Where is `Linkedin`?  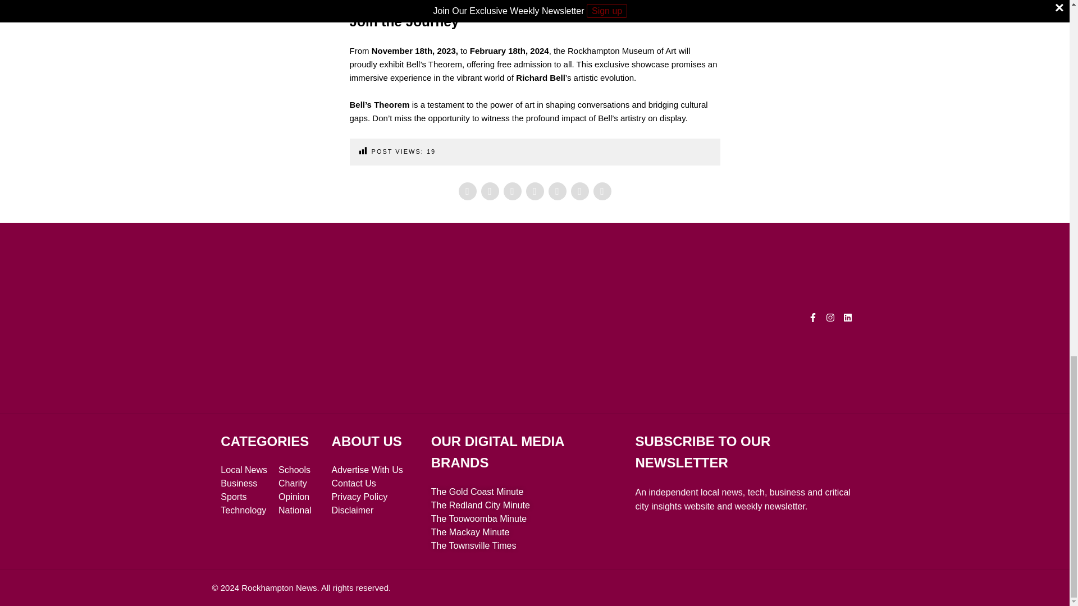 Linkedin is located at coordinates (535, 191).